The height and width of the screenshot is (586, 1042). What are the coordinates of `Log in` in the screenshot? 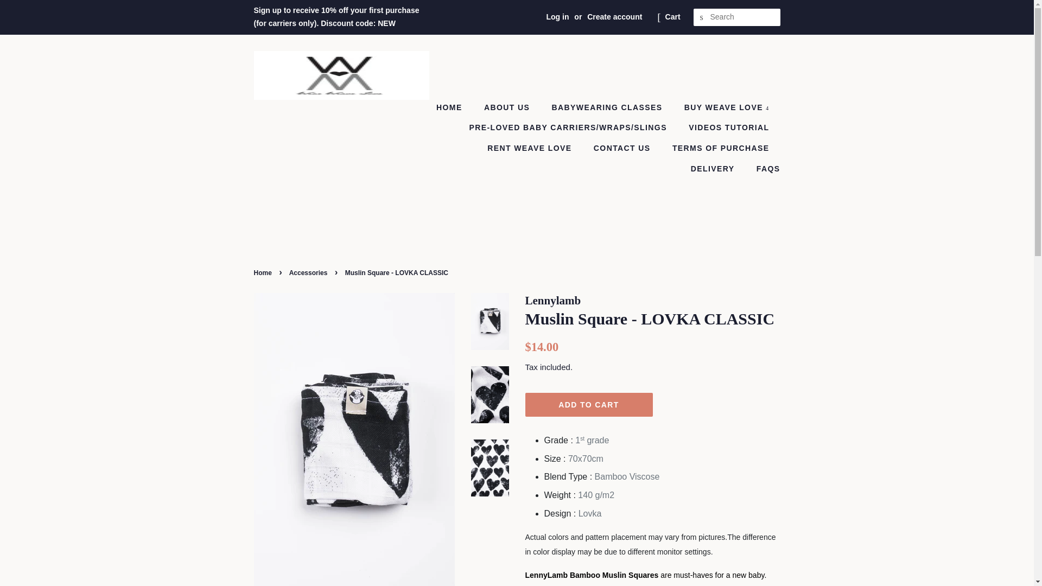 It's located at (557, 16).